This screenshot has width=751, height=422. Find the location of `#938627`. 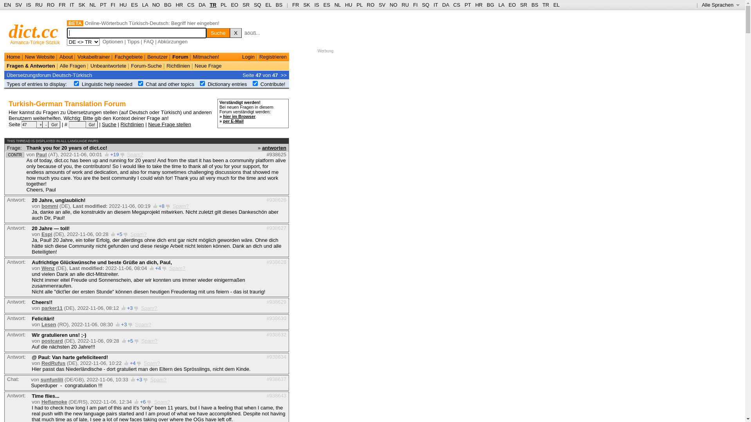

#938627 is located at coordinates (276, 228).